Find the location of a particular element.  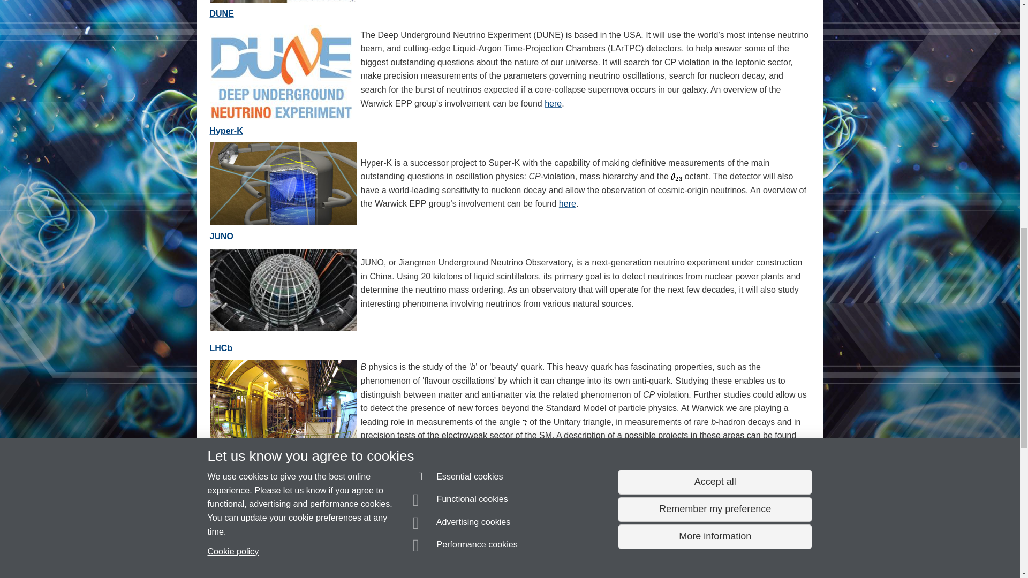

The DUNE logo. Image: Fermilab is located at coordinates (281, 71).